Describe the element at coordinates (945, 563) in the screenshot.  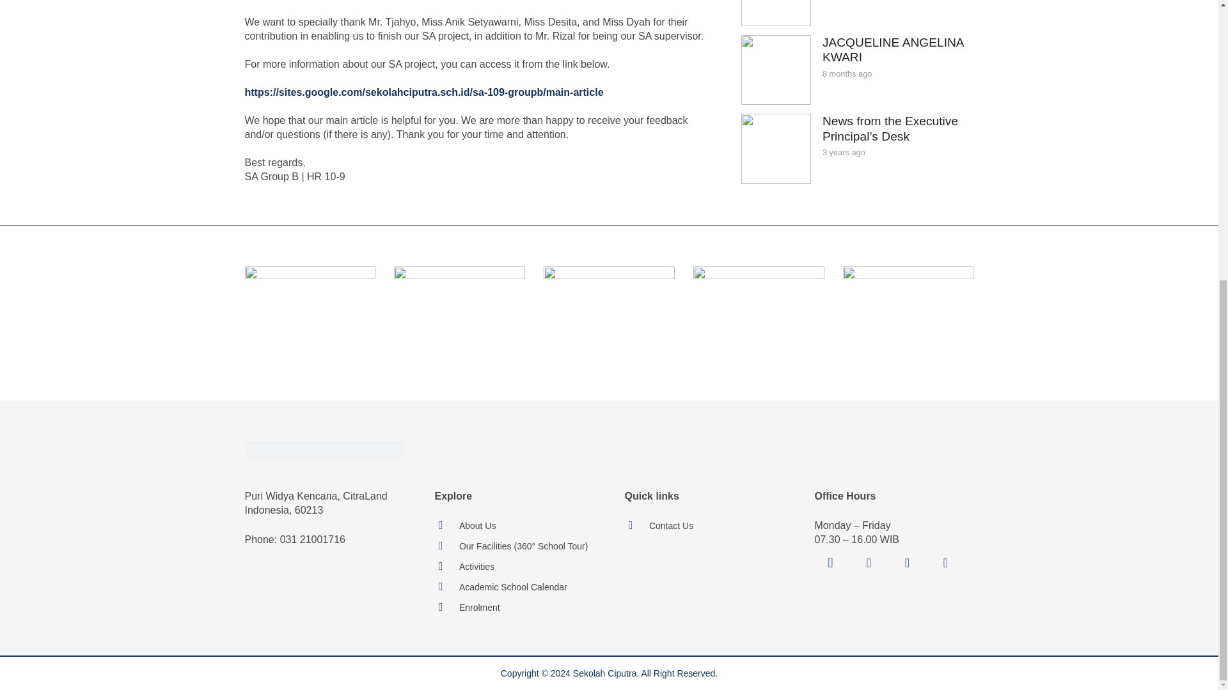
I see `LinkedIn` at that location.